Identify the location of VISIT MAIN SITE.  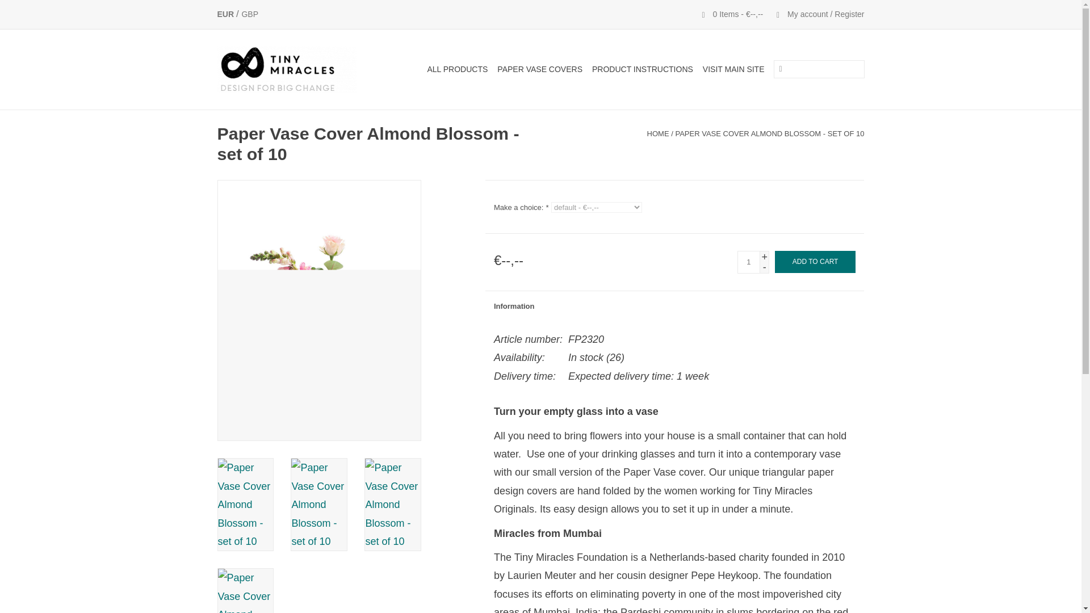
(733, 69).